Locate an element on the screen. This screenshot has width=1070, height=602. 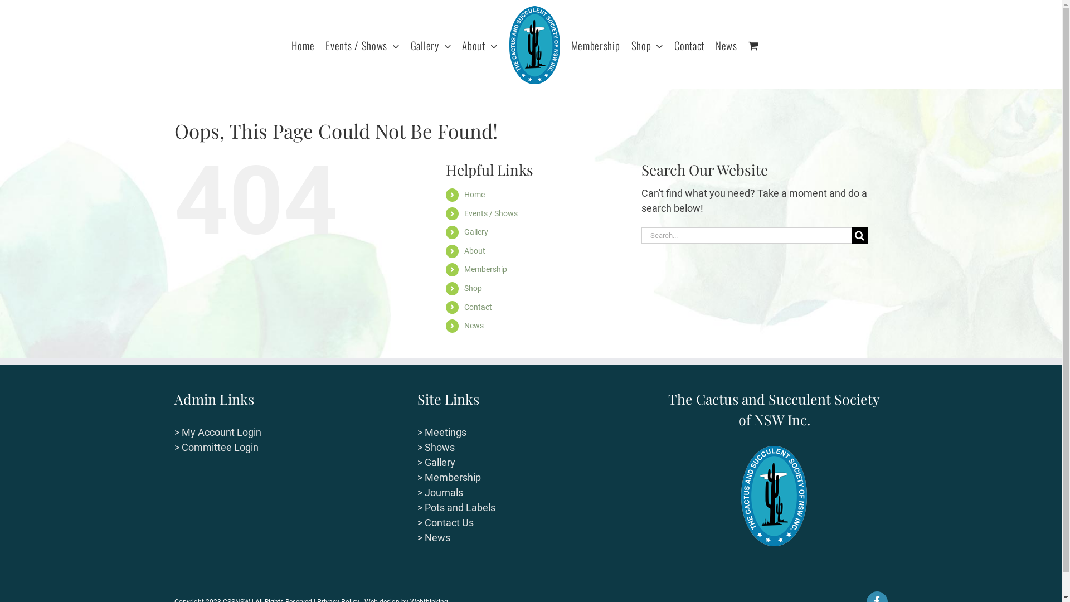
> Pots and Labels is located at coordinates (456, 507).